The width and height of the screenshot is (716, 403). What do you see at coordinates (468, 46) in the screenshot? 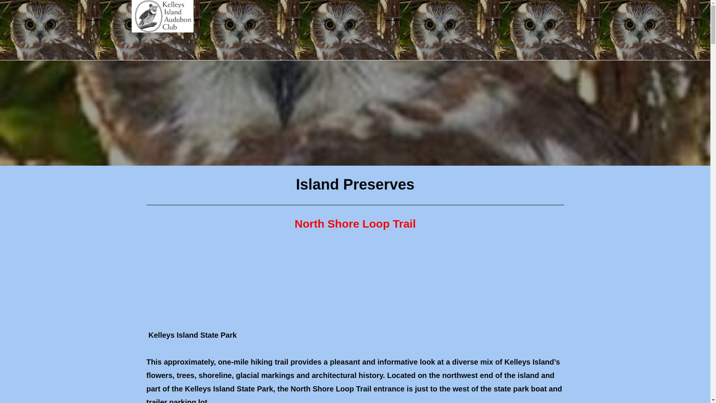
I see `Crabill Carved Bird` at bounding box center [468, 46].